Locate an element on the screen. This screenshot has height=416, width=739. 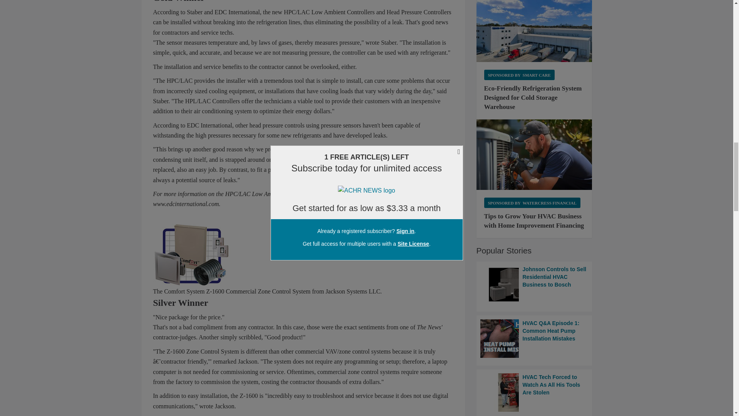
Sponsored by Smart Care is located at coordinates (519, 75).